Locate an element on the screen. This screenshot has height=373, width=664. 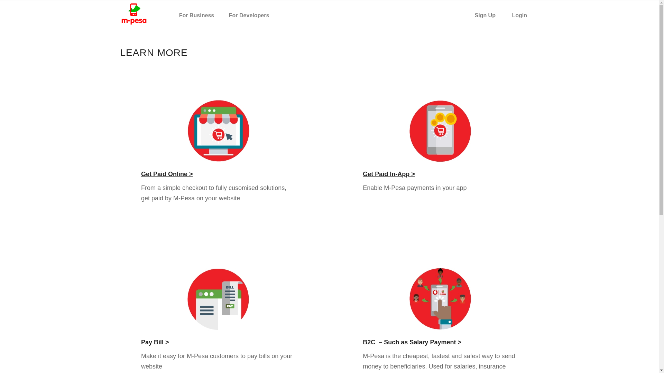
For Developers is located at coordinates (252, 15).